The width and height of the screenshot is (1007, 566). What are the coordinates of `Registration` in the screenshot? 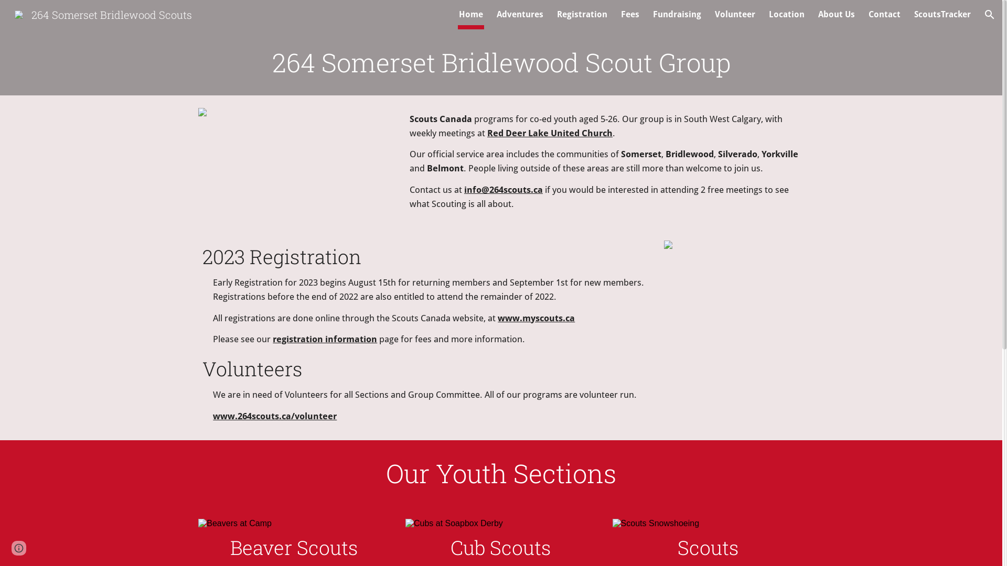 It's located at (582, 15).